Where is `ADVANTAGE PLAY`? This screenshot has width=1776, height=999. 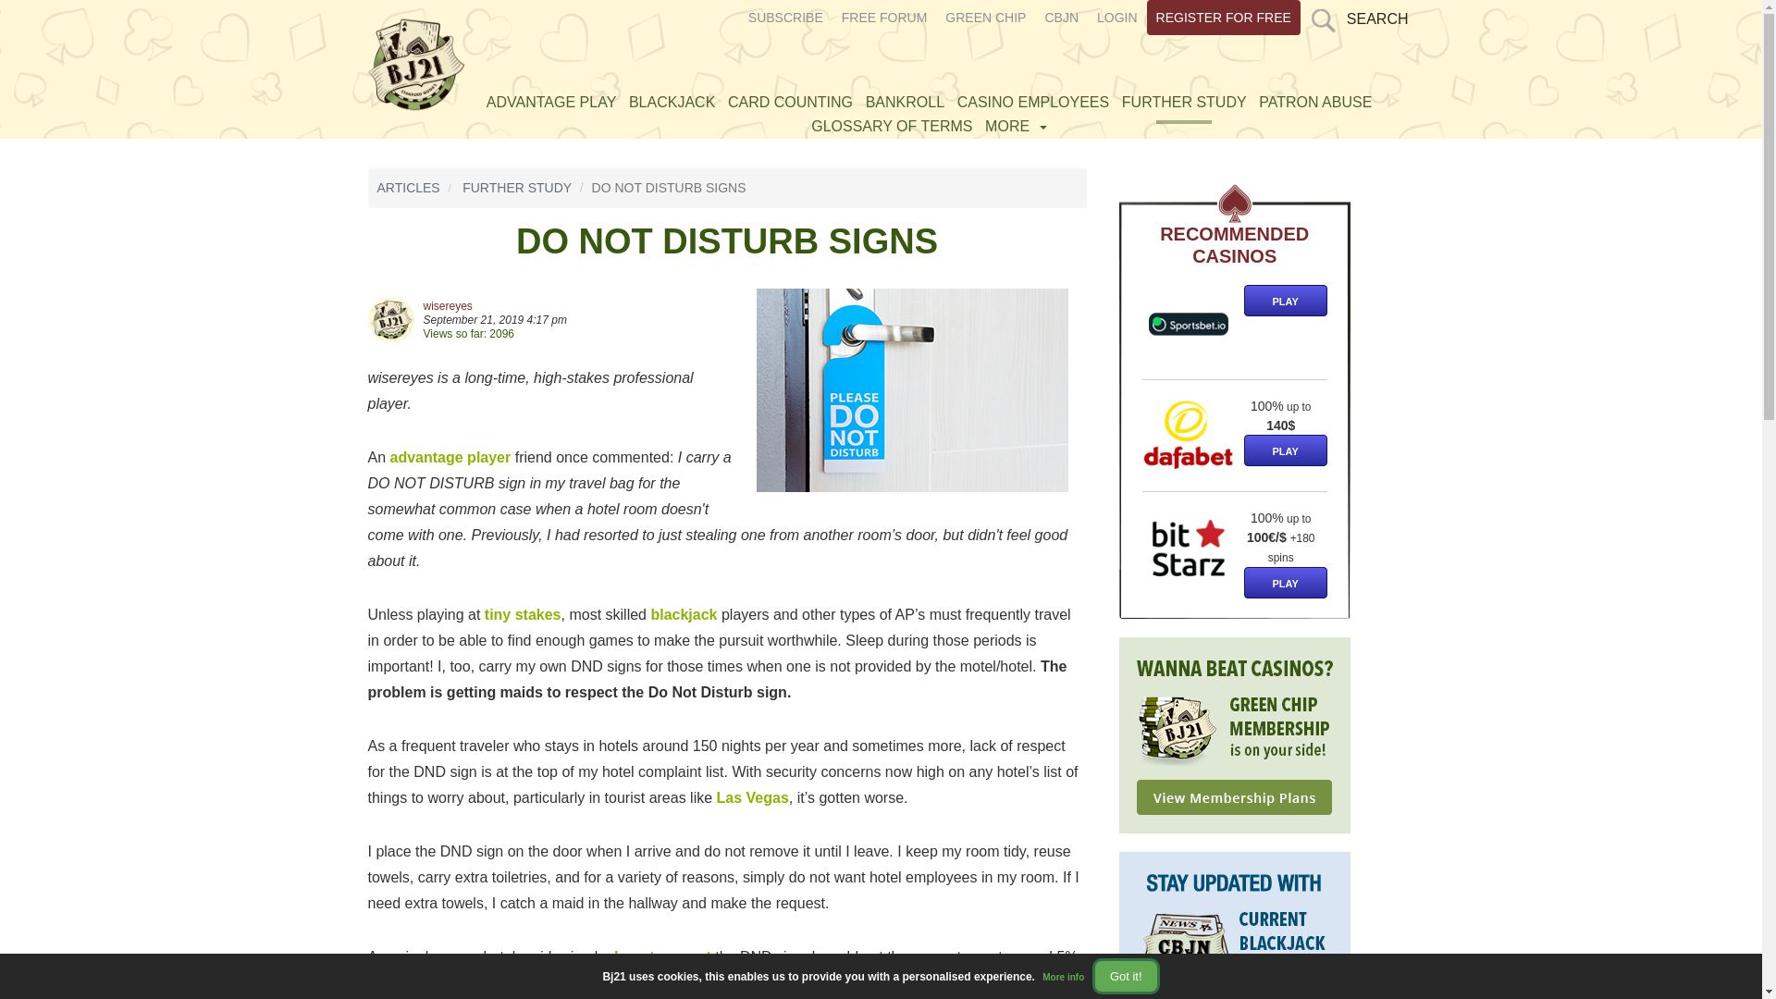 ADVANTAGE PLAY is located at coordinates (550, 102).